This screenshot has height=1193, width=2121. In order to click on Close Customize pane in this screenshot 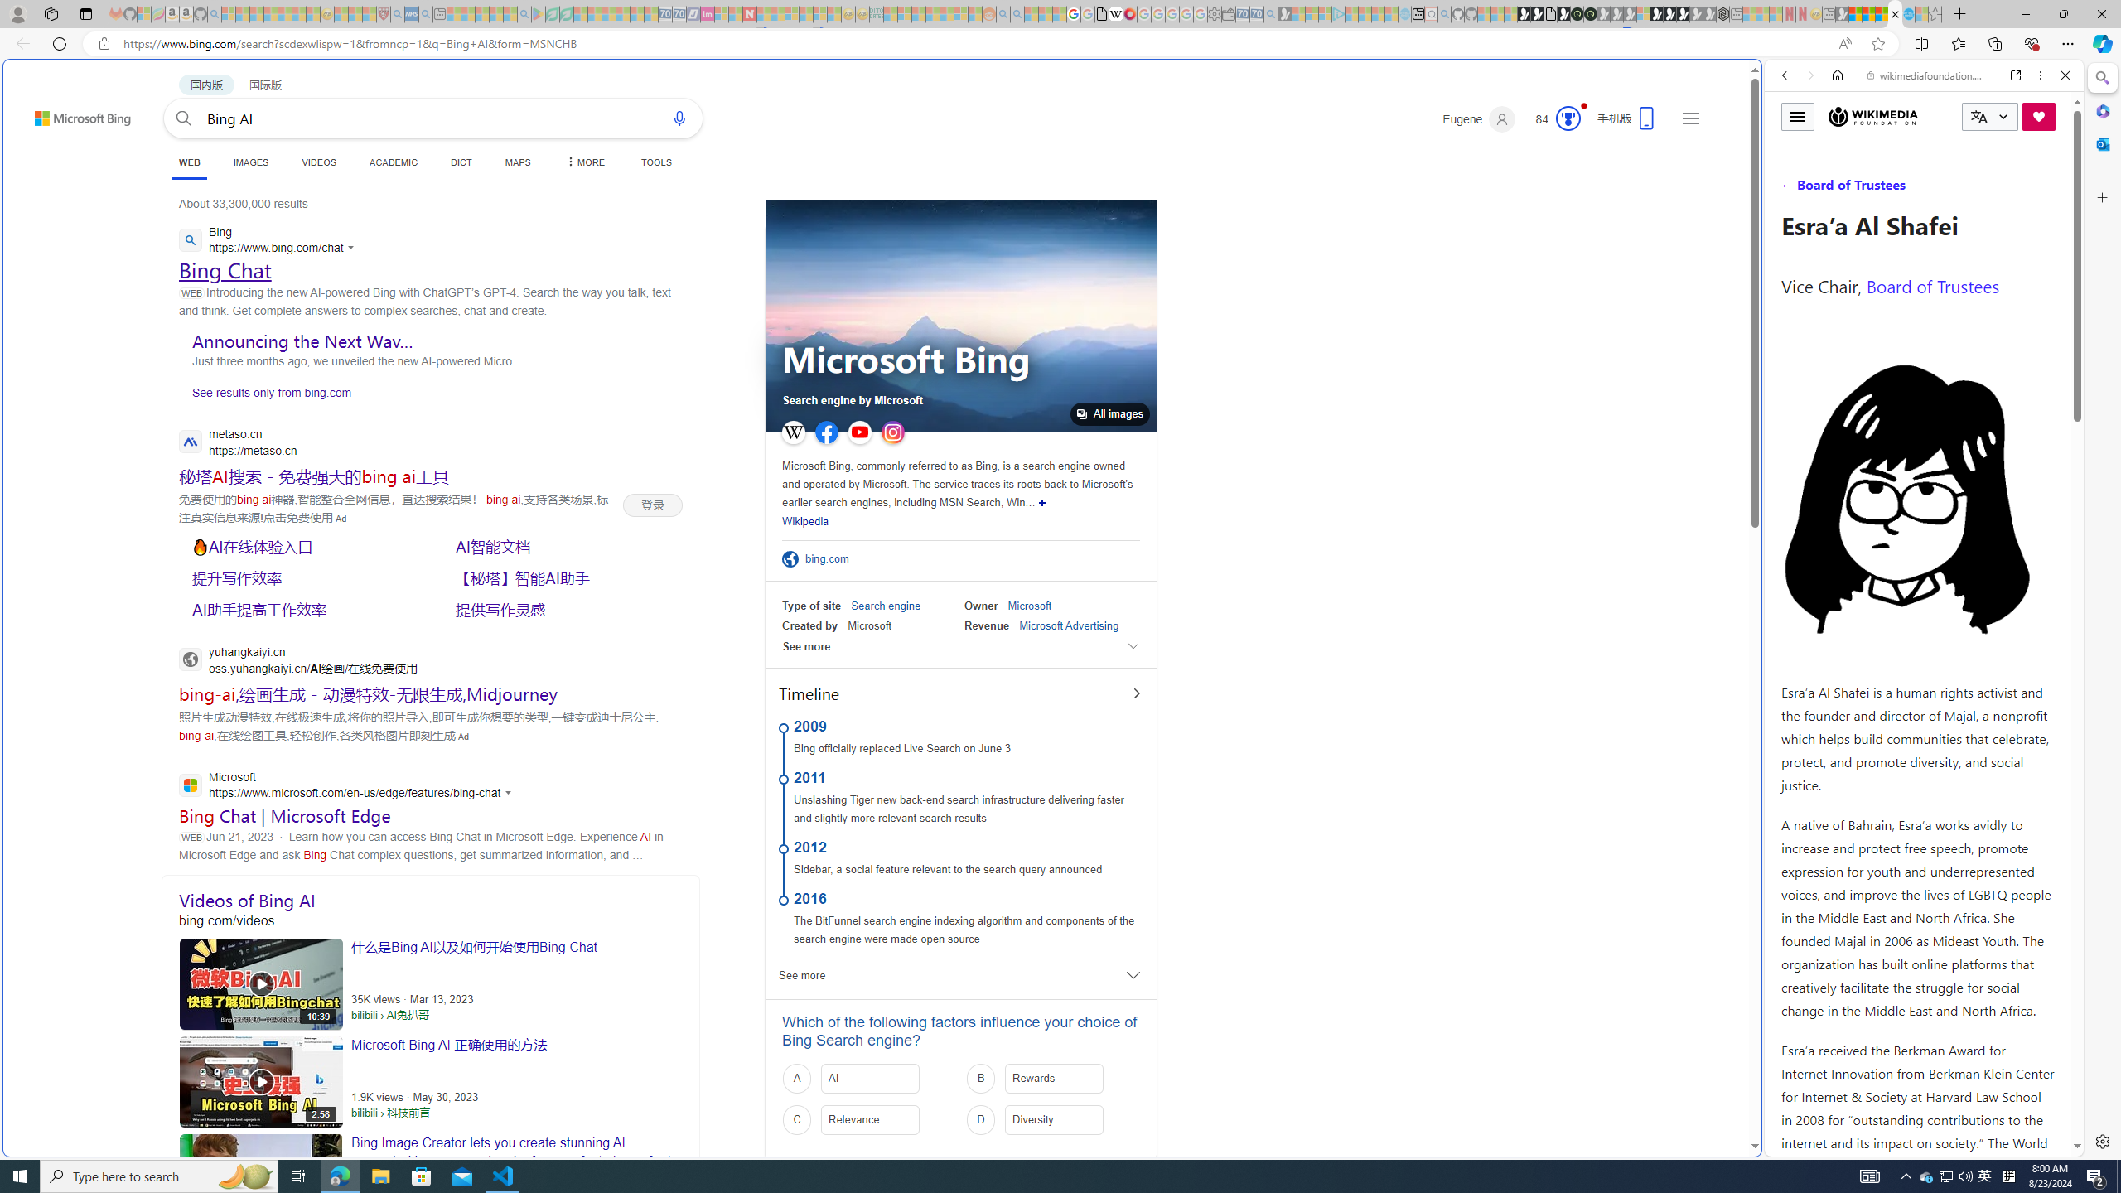, I will do `click(2101, 197)`.